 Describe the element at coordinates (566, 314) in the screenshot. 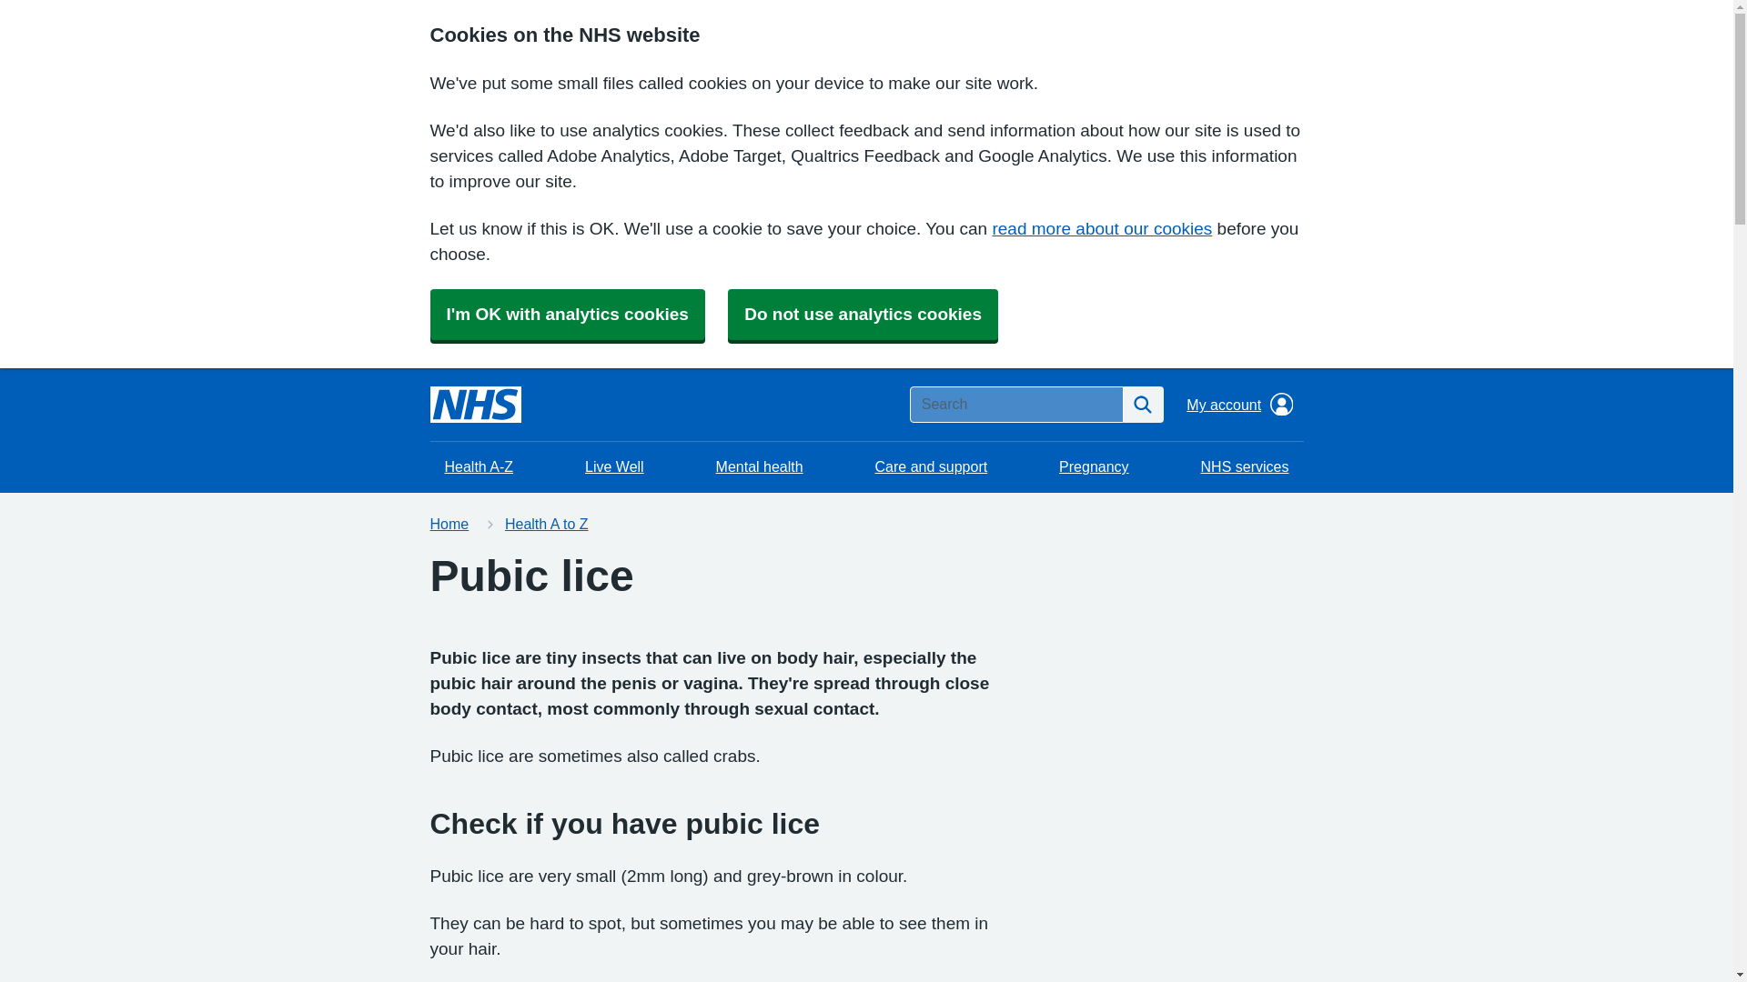

I see `I'm OK with analytics cookies` at that location.